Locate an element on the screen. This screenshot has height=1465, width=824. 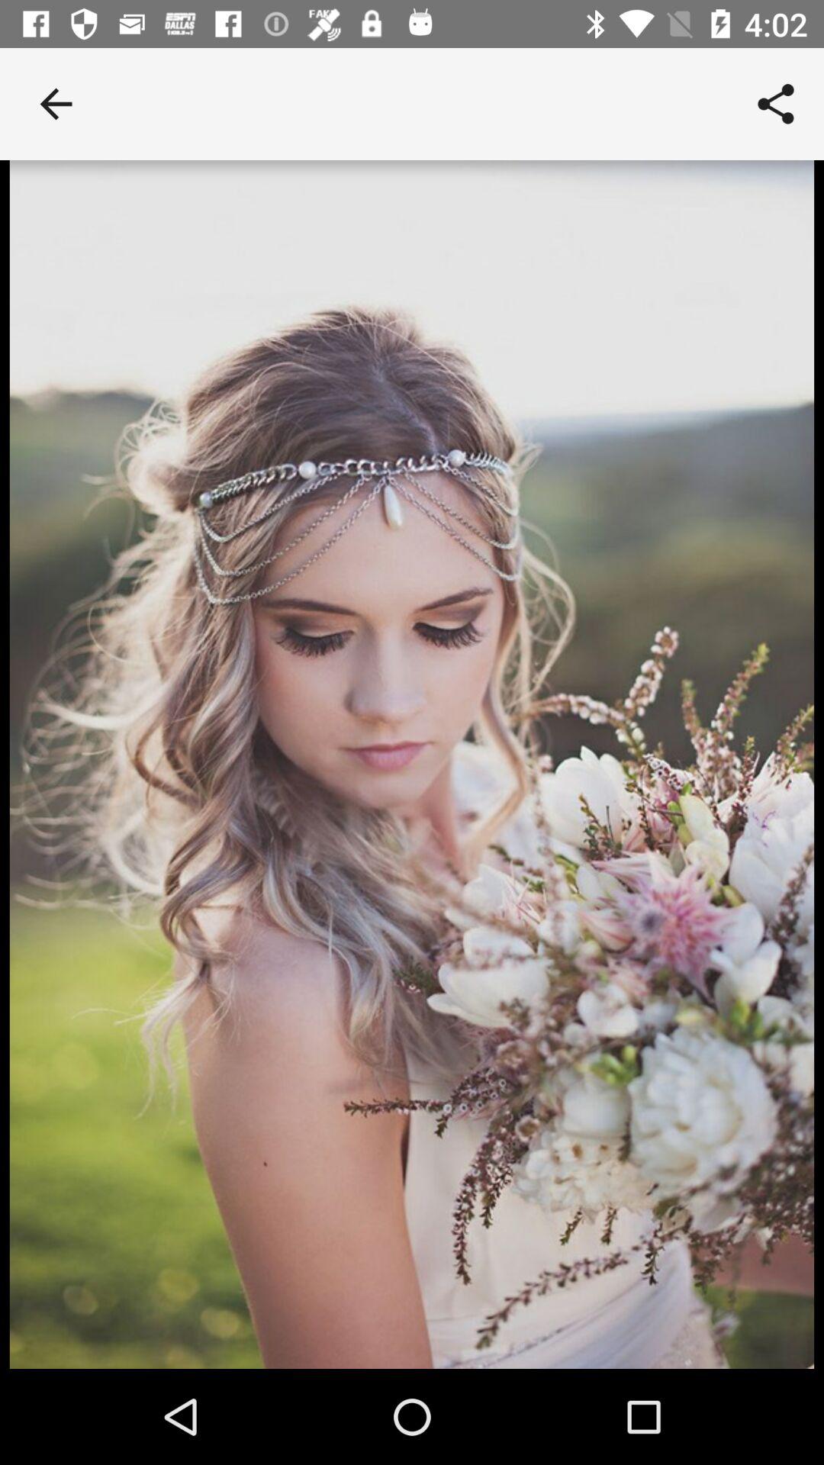
turn off the item at the top right corner is located at coordinates (775, 104).